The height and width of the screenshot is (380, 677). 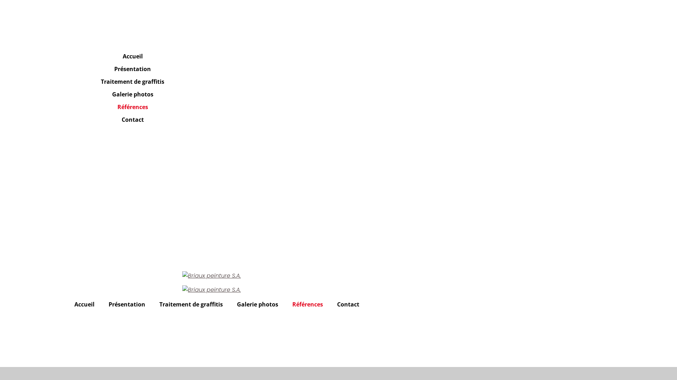 I want to click on Traitement de graffitis, so click(x=133, y=82).